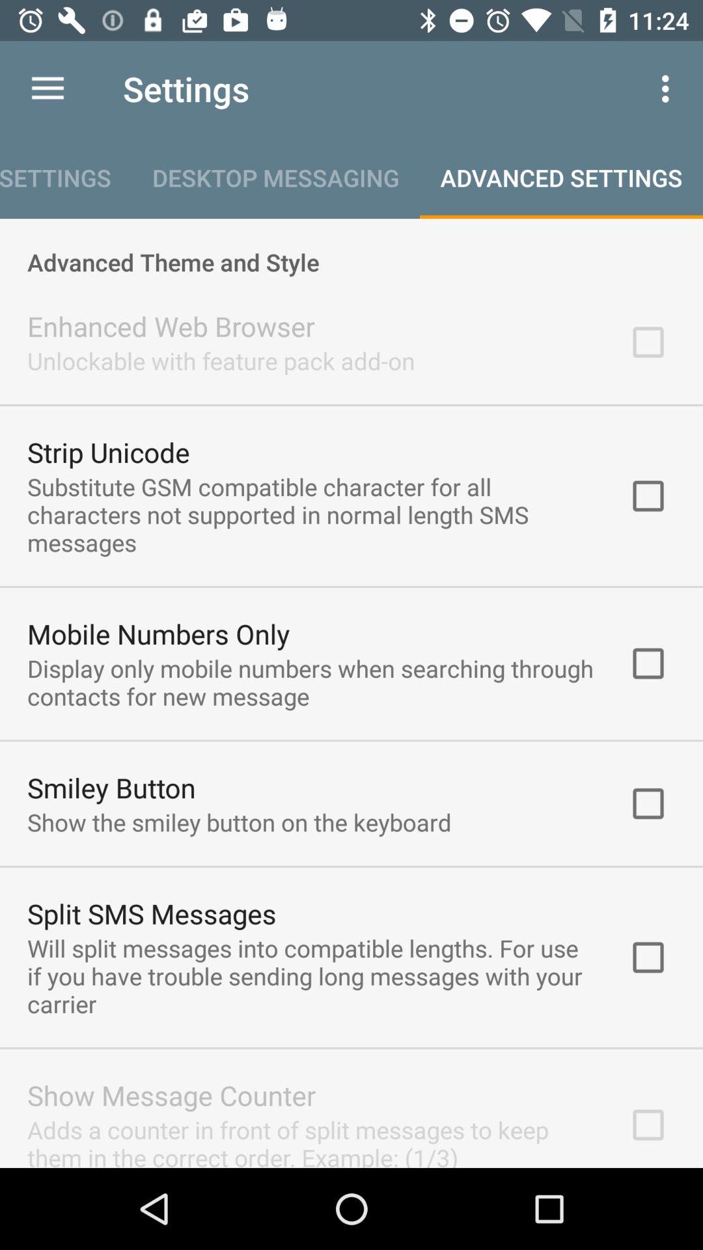 This screenshot has height=1250, width=703. I want to click on choose the icon above substitute gsm compatible item, so click(108, 452).